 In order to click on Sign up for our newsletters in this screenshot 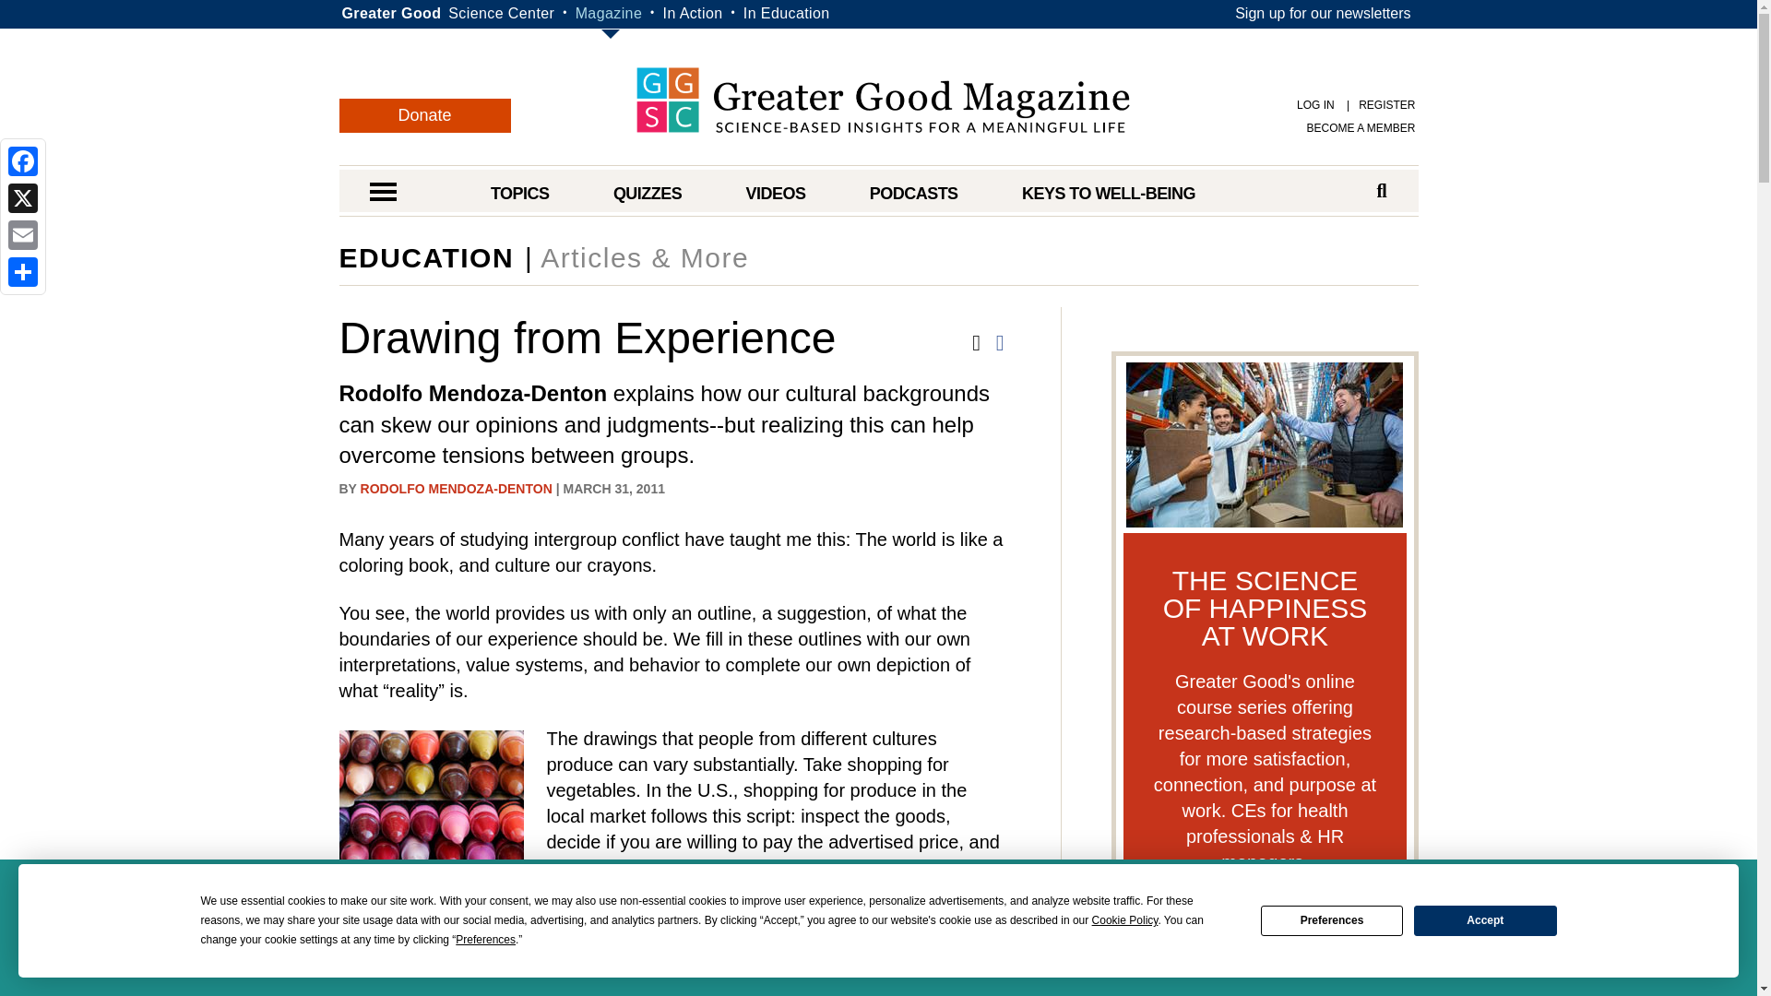, I will do `click(1322, 13)`.